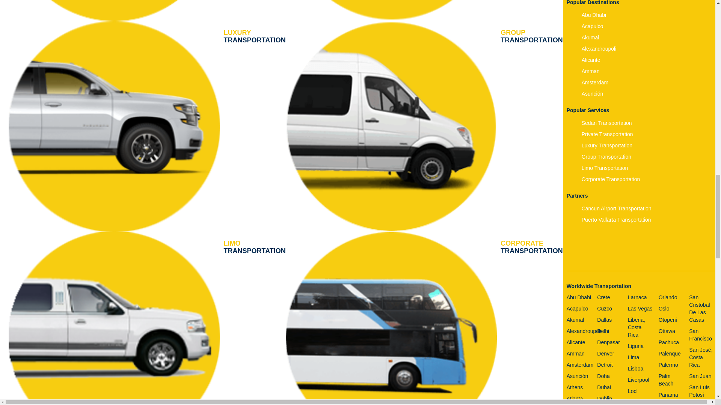 This screenshot has width=721, height=405. I want to click on Trip Transportation in Akumal, so click(255, 247).